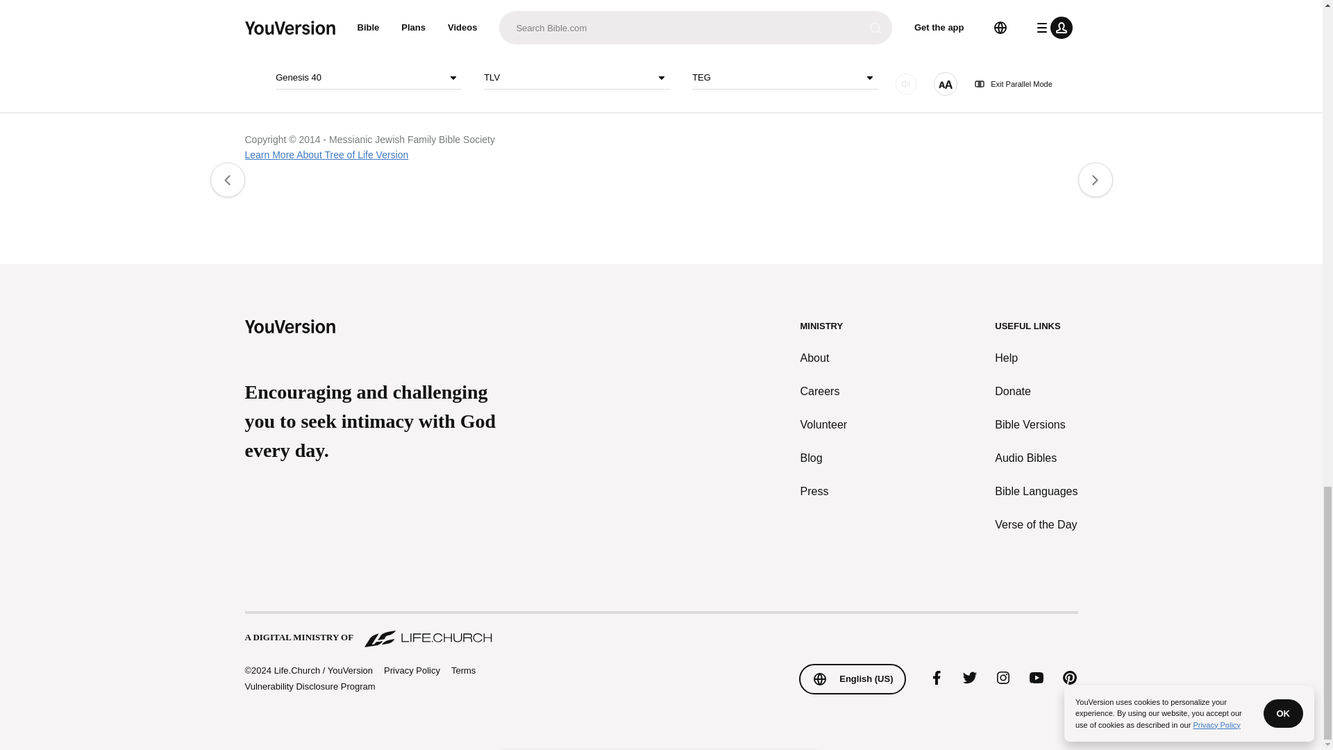 This screenshot has width=1333, height=750. Describe the element at coordinates (326, 154) in the screenshot. I see `Learn More About Tree of Life Version` at that location.